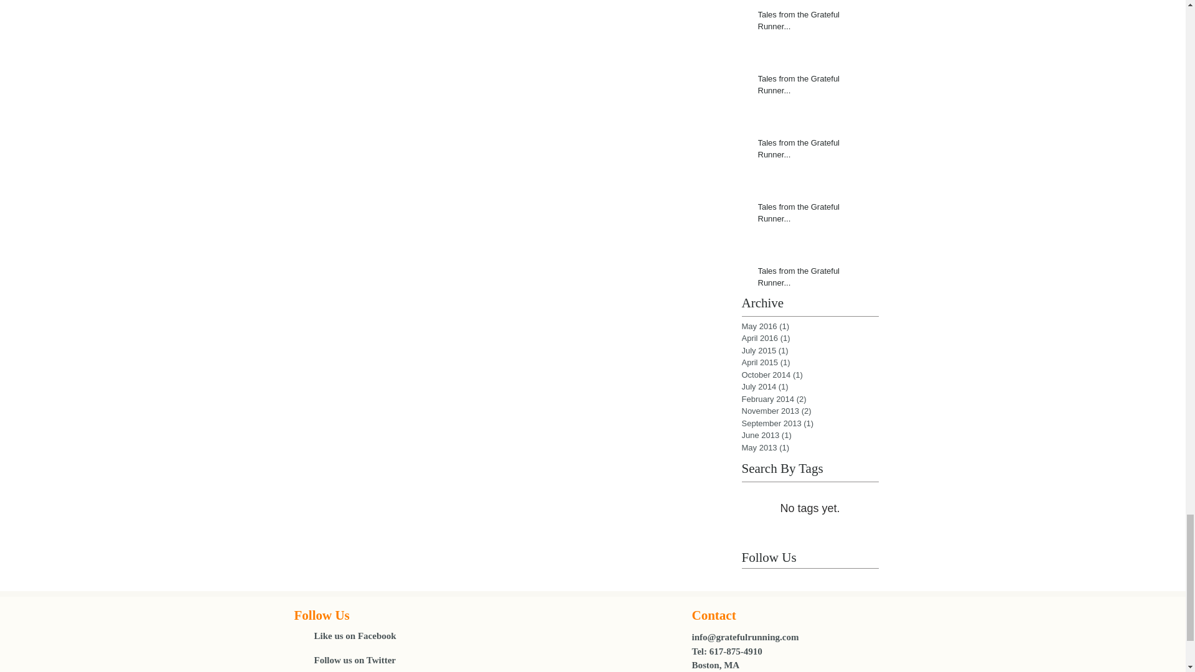 The image size is (1195, 672). Describe the element at coordinates (814, 87) in the screenshot. I see `Tales from the Grateful Runner...` at that location.